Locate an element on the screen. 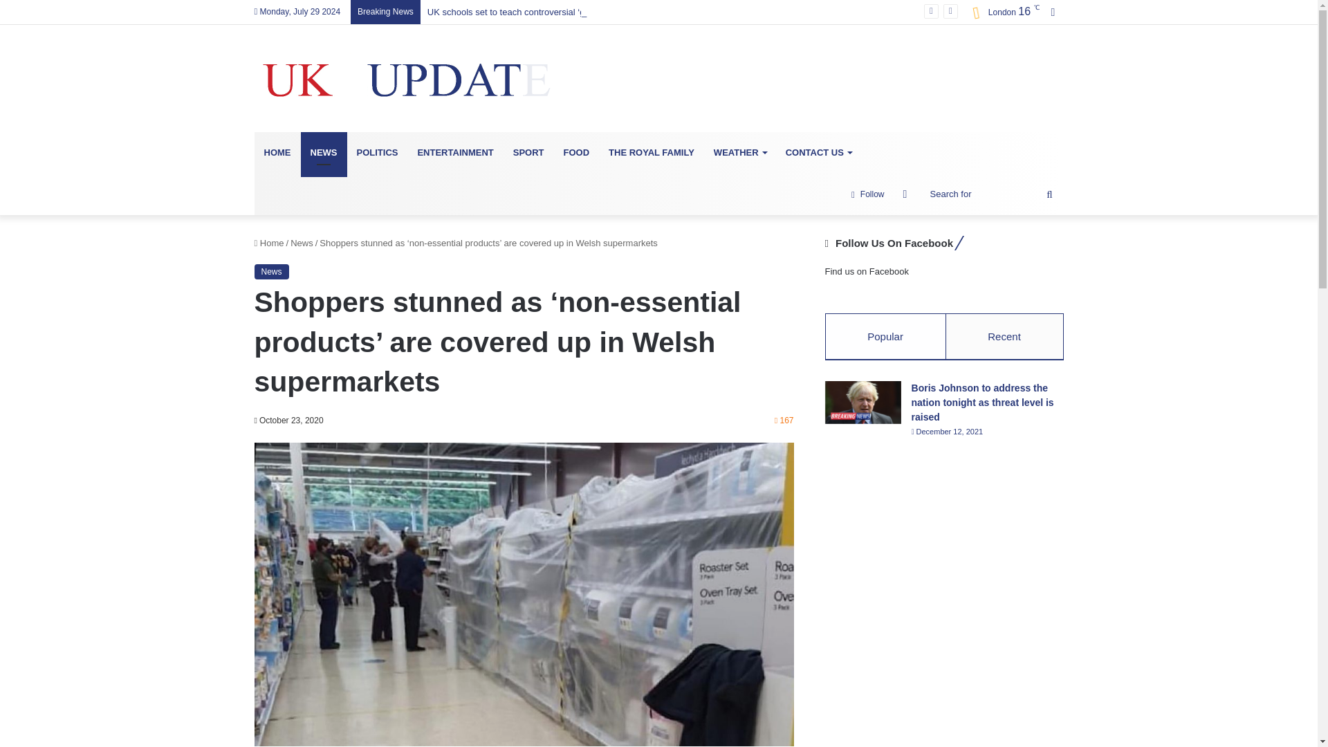  HOME is located at coordinates (278, 152).